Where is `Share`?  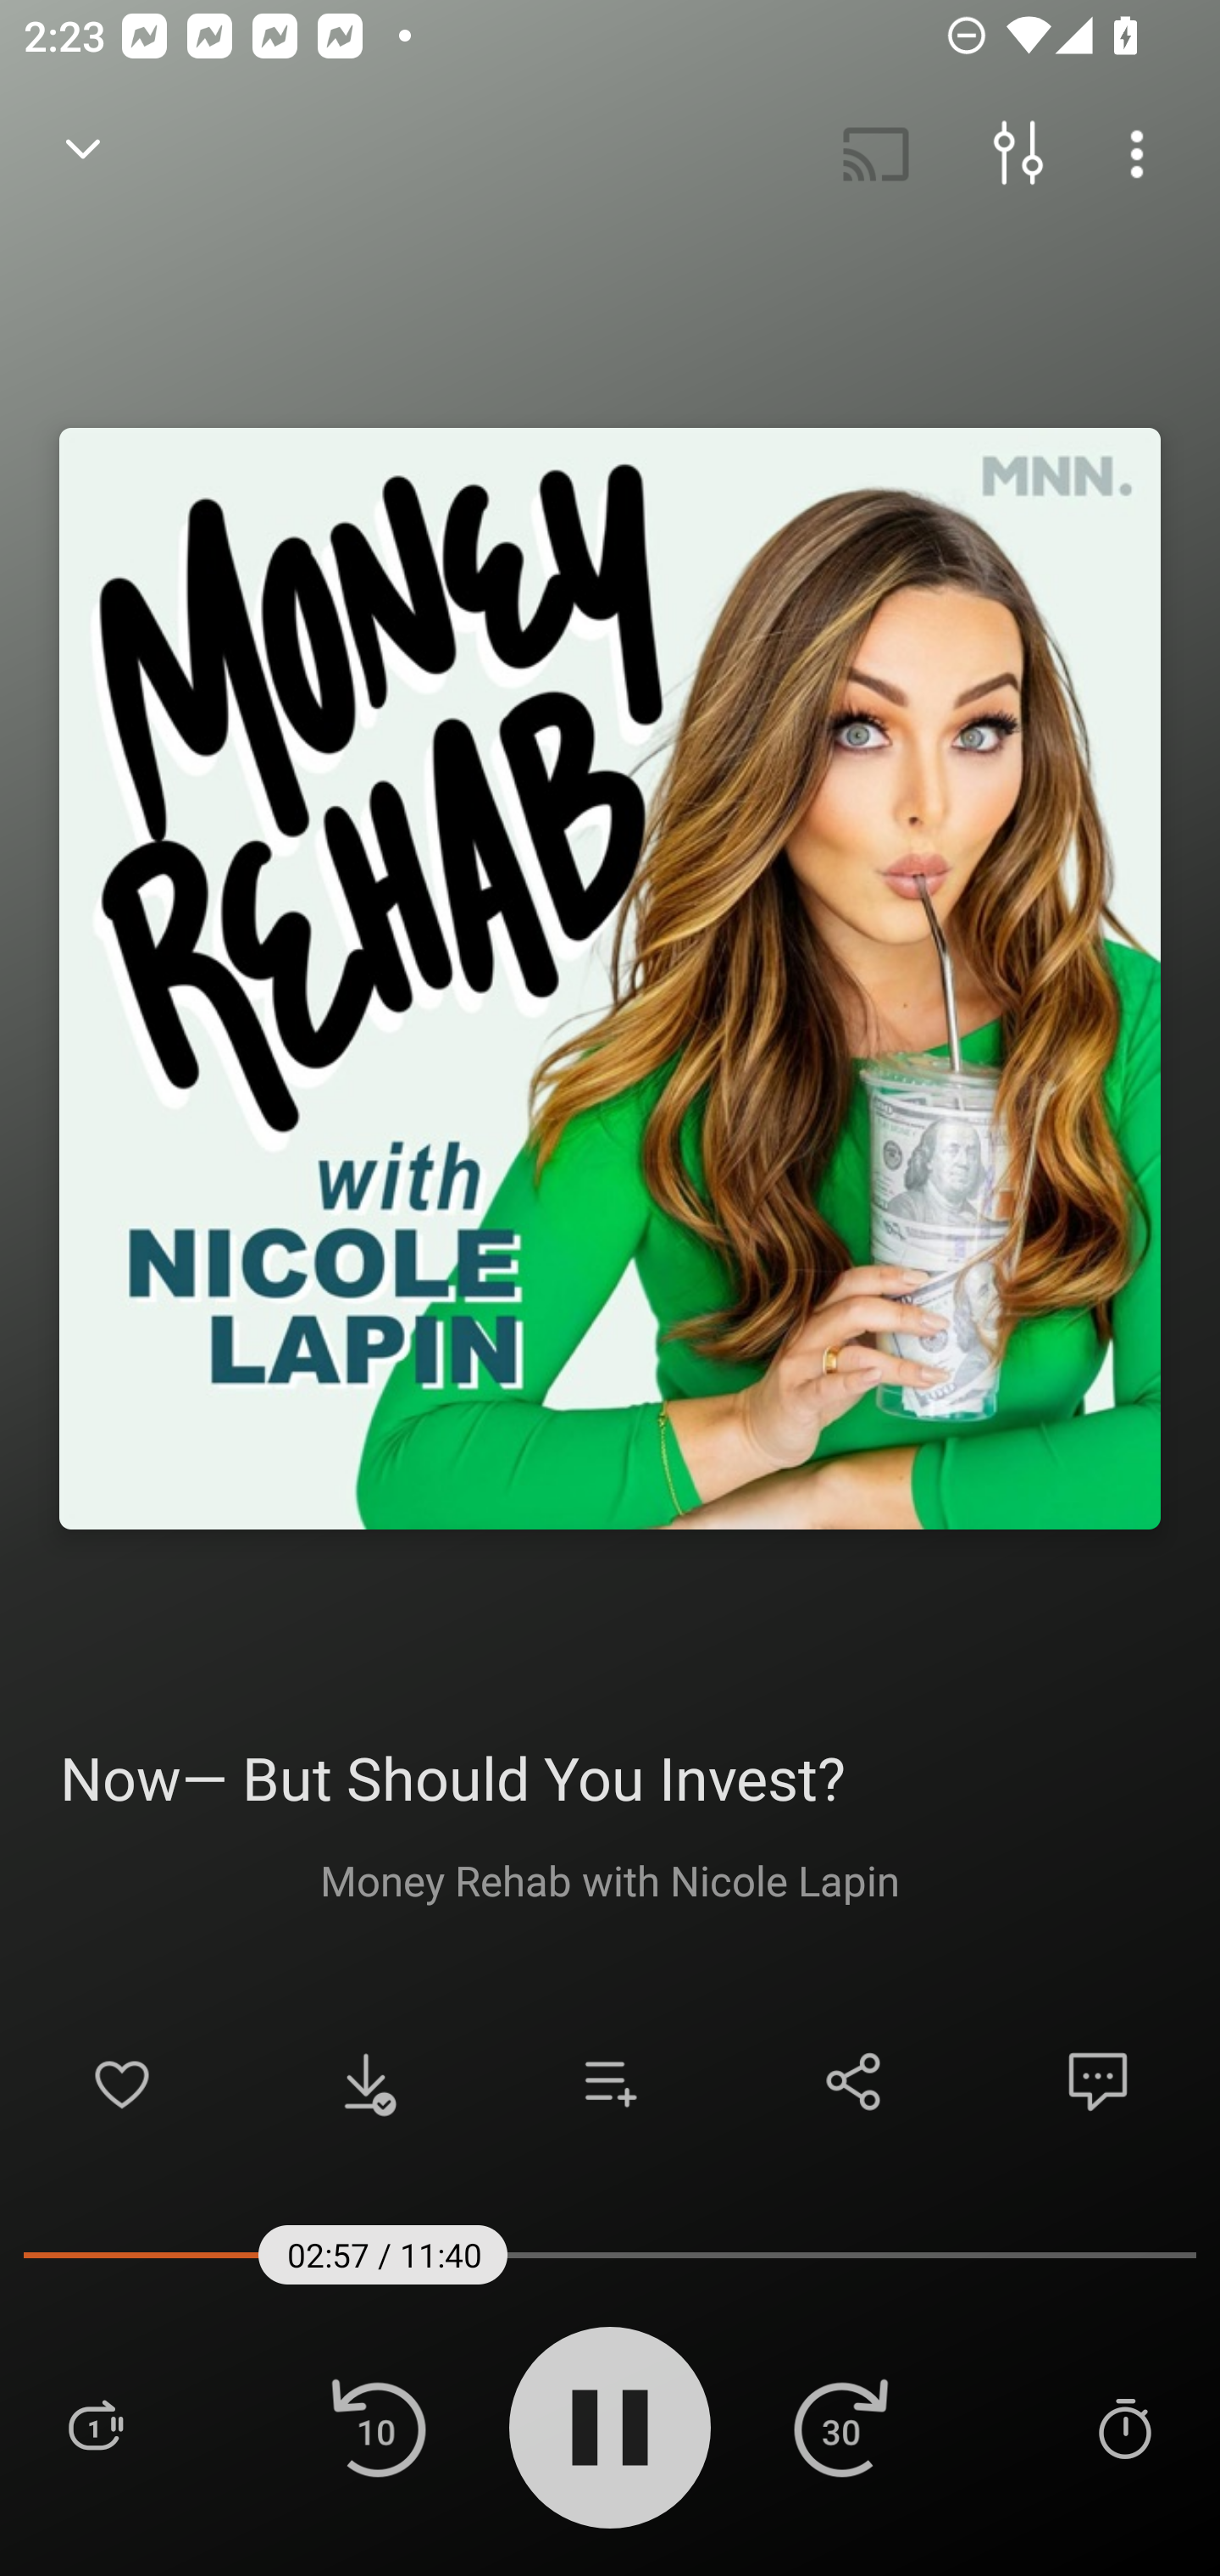
Share is located at coordinates (854, 2081).